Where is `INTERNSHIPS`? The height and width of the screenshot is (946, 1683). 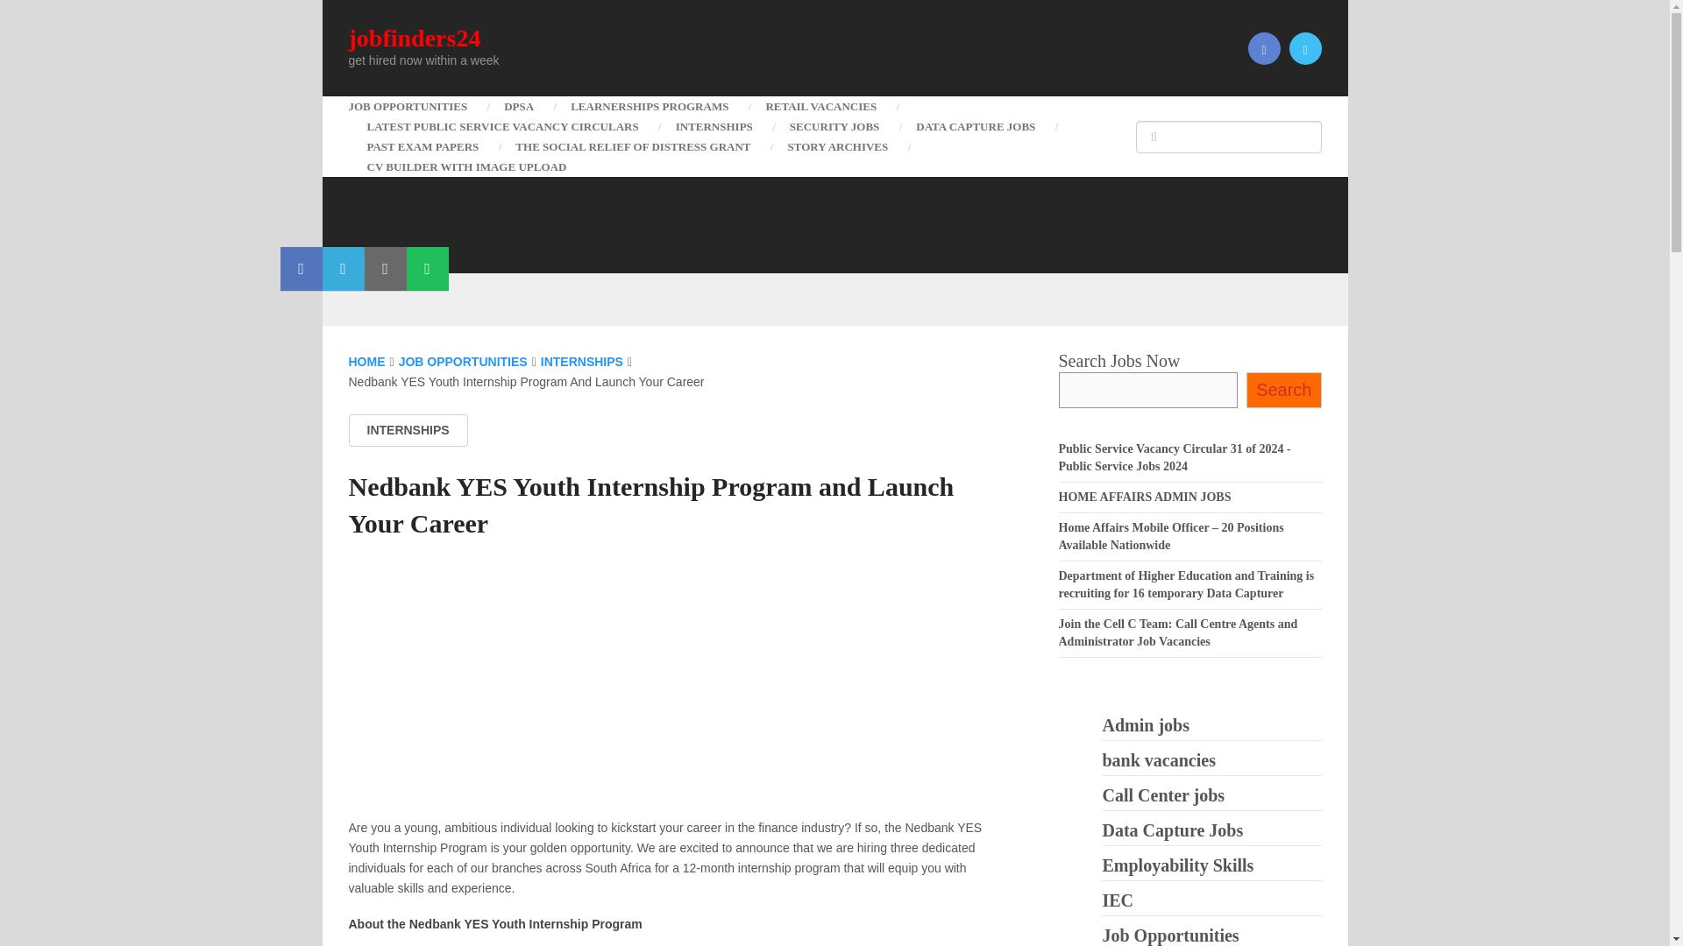
INTERNSHIPS is located at coordinates (408, 430).